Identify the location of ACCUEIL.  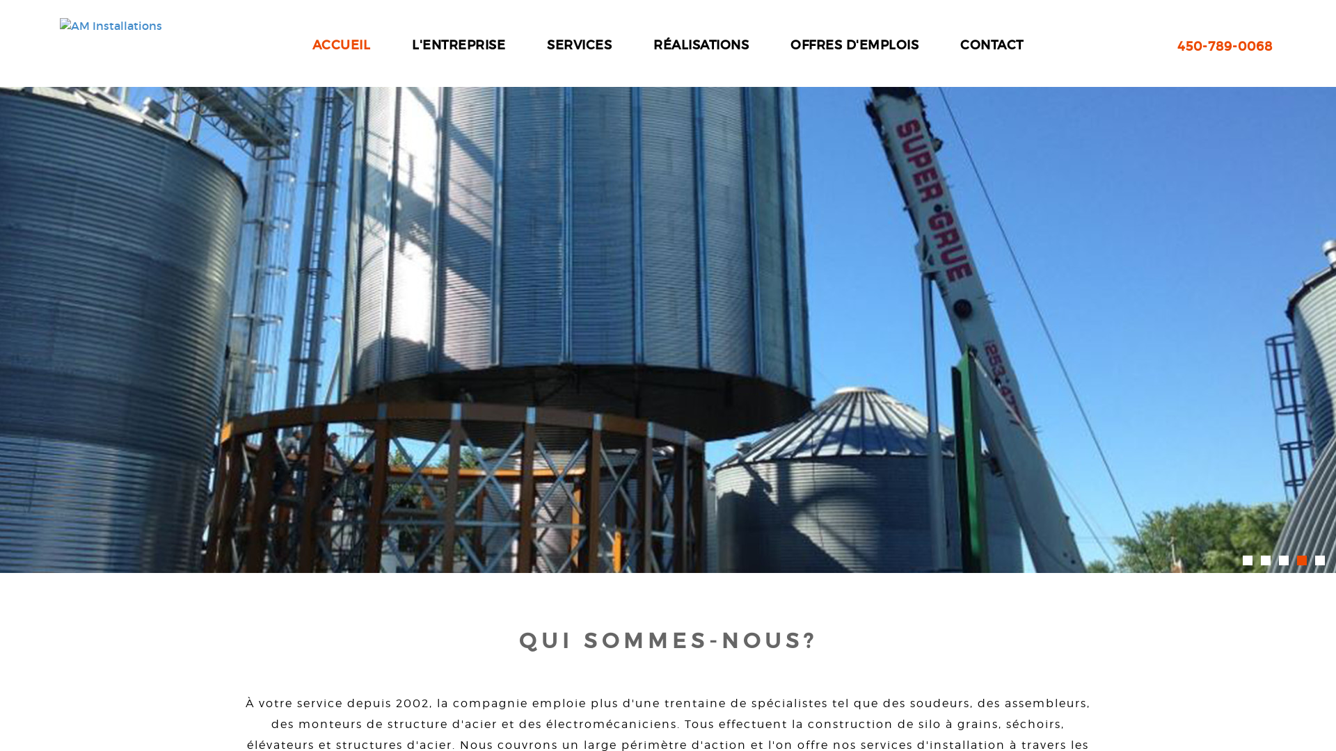
(342, 45).